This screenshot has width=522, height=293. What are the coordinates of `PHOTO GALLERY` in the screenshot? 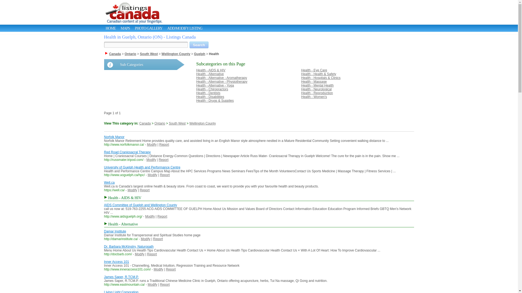 It's located at (148, 28).